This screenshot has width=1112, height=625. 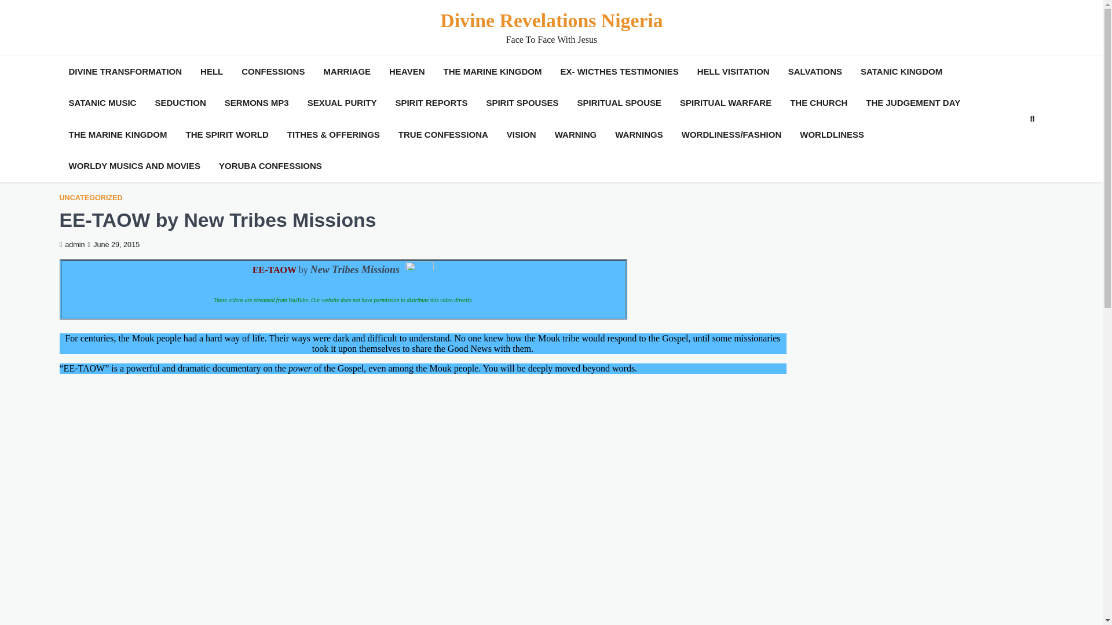 I want to click on Search, so click(x=1011, y=146).